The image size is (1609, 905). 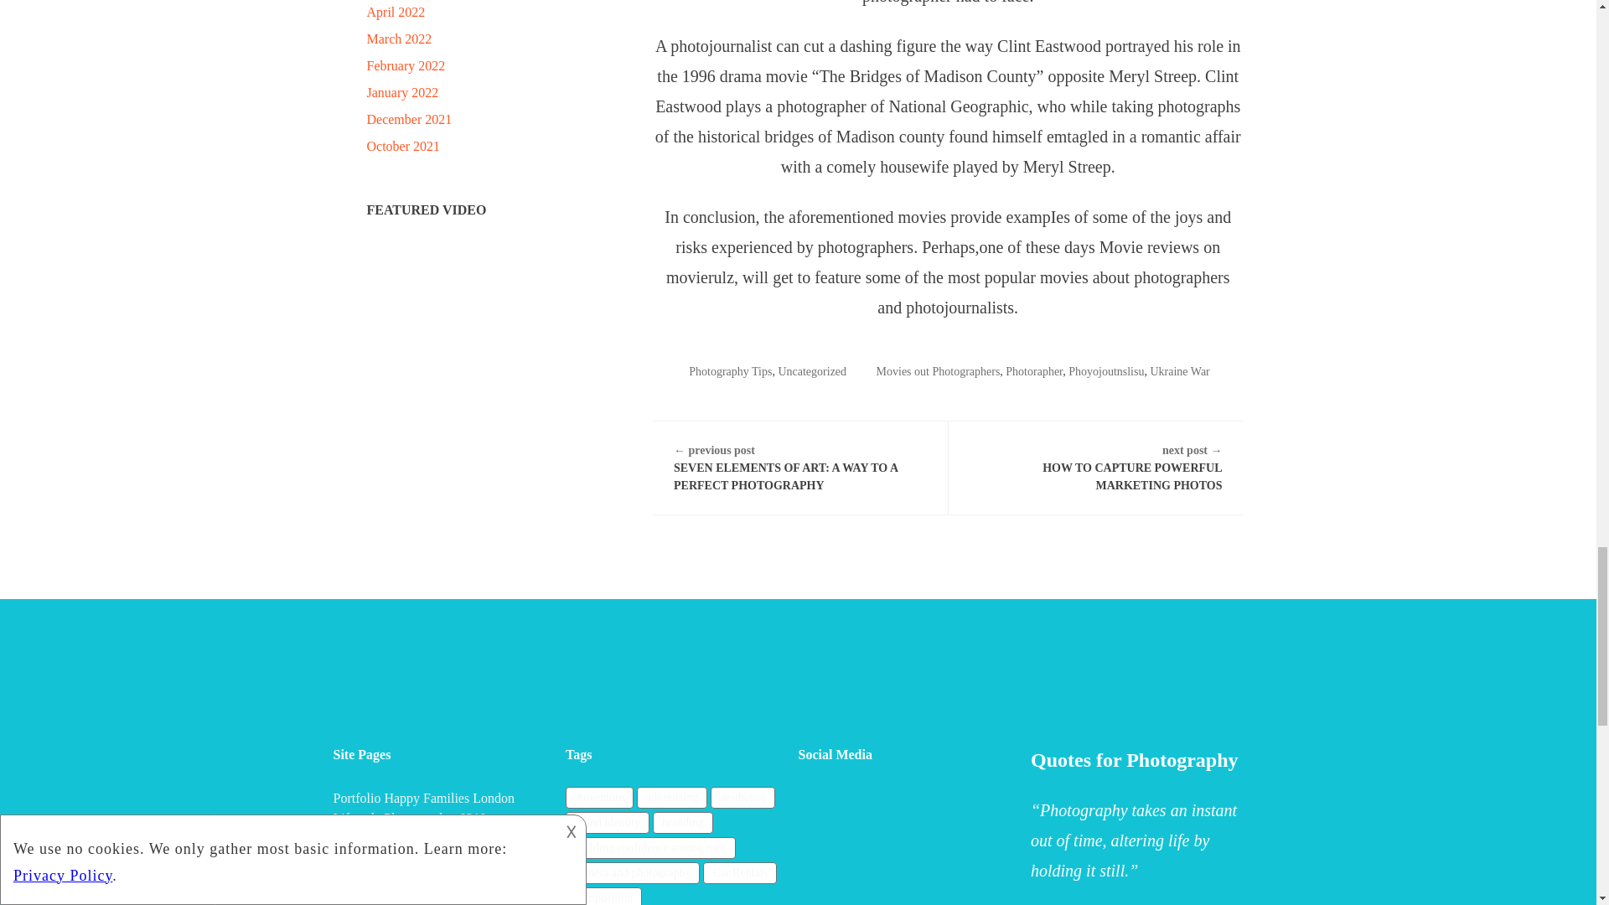 What do you see at coordinates (1180, 372) in the screenshot?
I see `Ukraine War` at bounding box center [1180, 372].